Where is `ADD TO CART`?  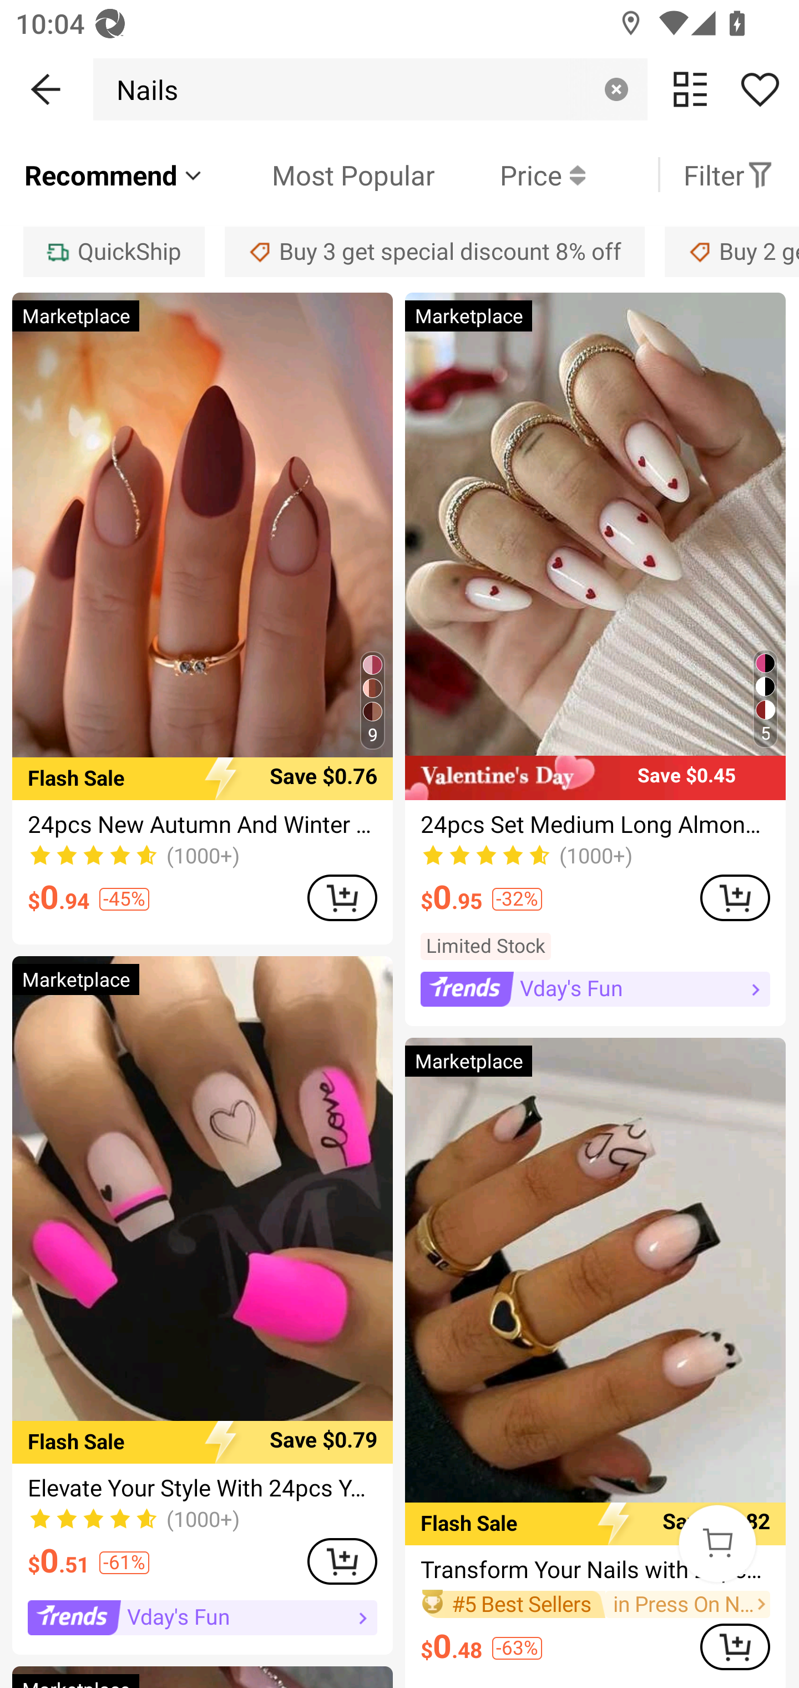
ADD TO CART is located at coordinates (735, 897).